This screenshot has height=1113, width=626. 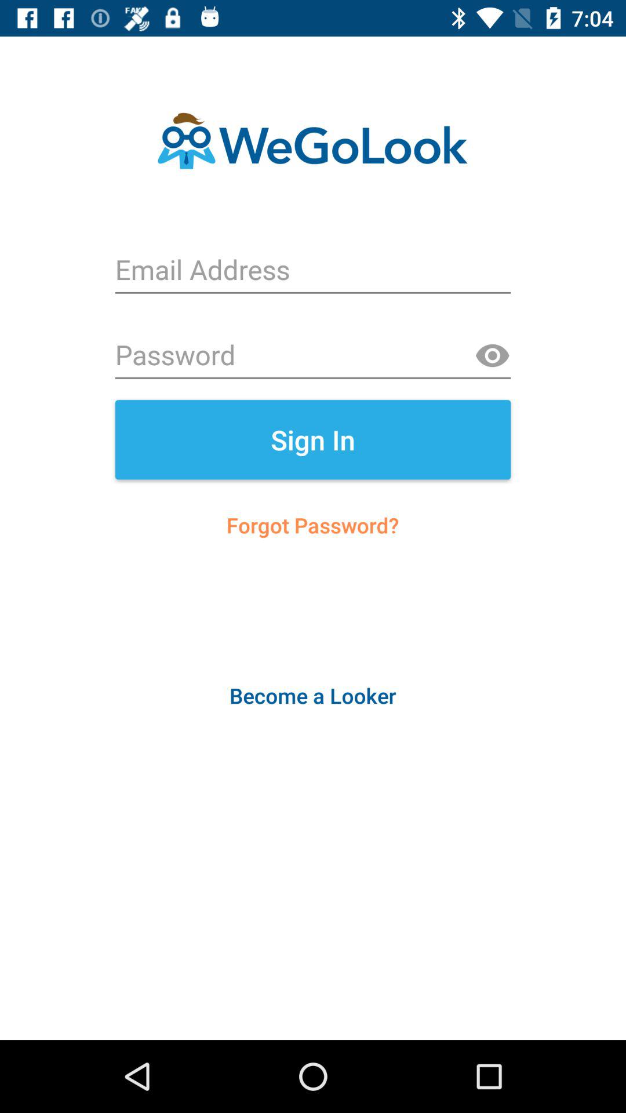 What do you see at coordinates (313, 525) in the screenshot?
I see `launch icon below the sign in item` at bounding box center [313, 525].